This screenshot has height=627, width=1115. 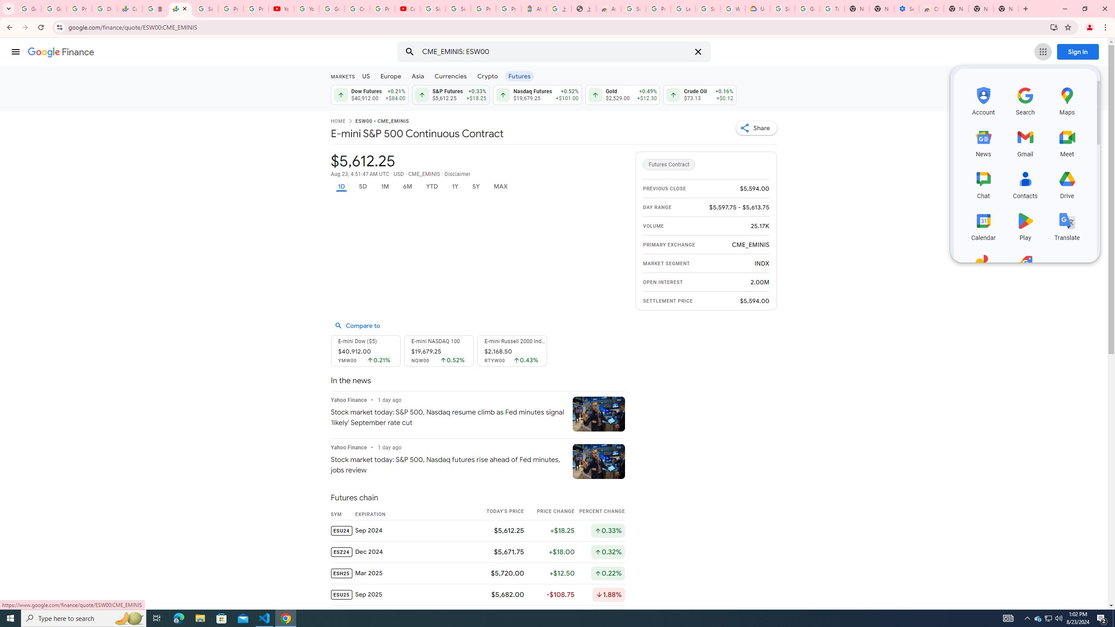 What do you see at coordinates (534, 9) in the screenshot?
I see `Atour Hotel - Google hotels` at bounding box center [534, 9].